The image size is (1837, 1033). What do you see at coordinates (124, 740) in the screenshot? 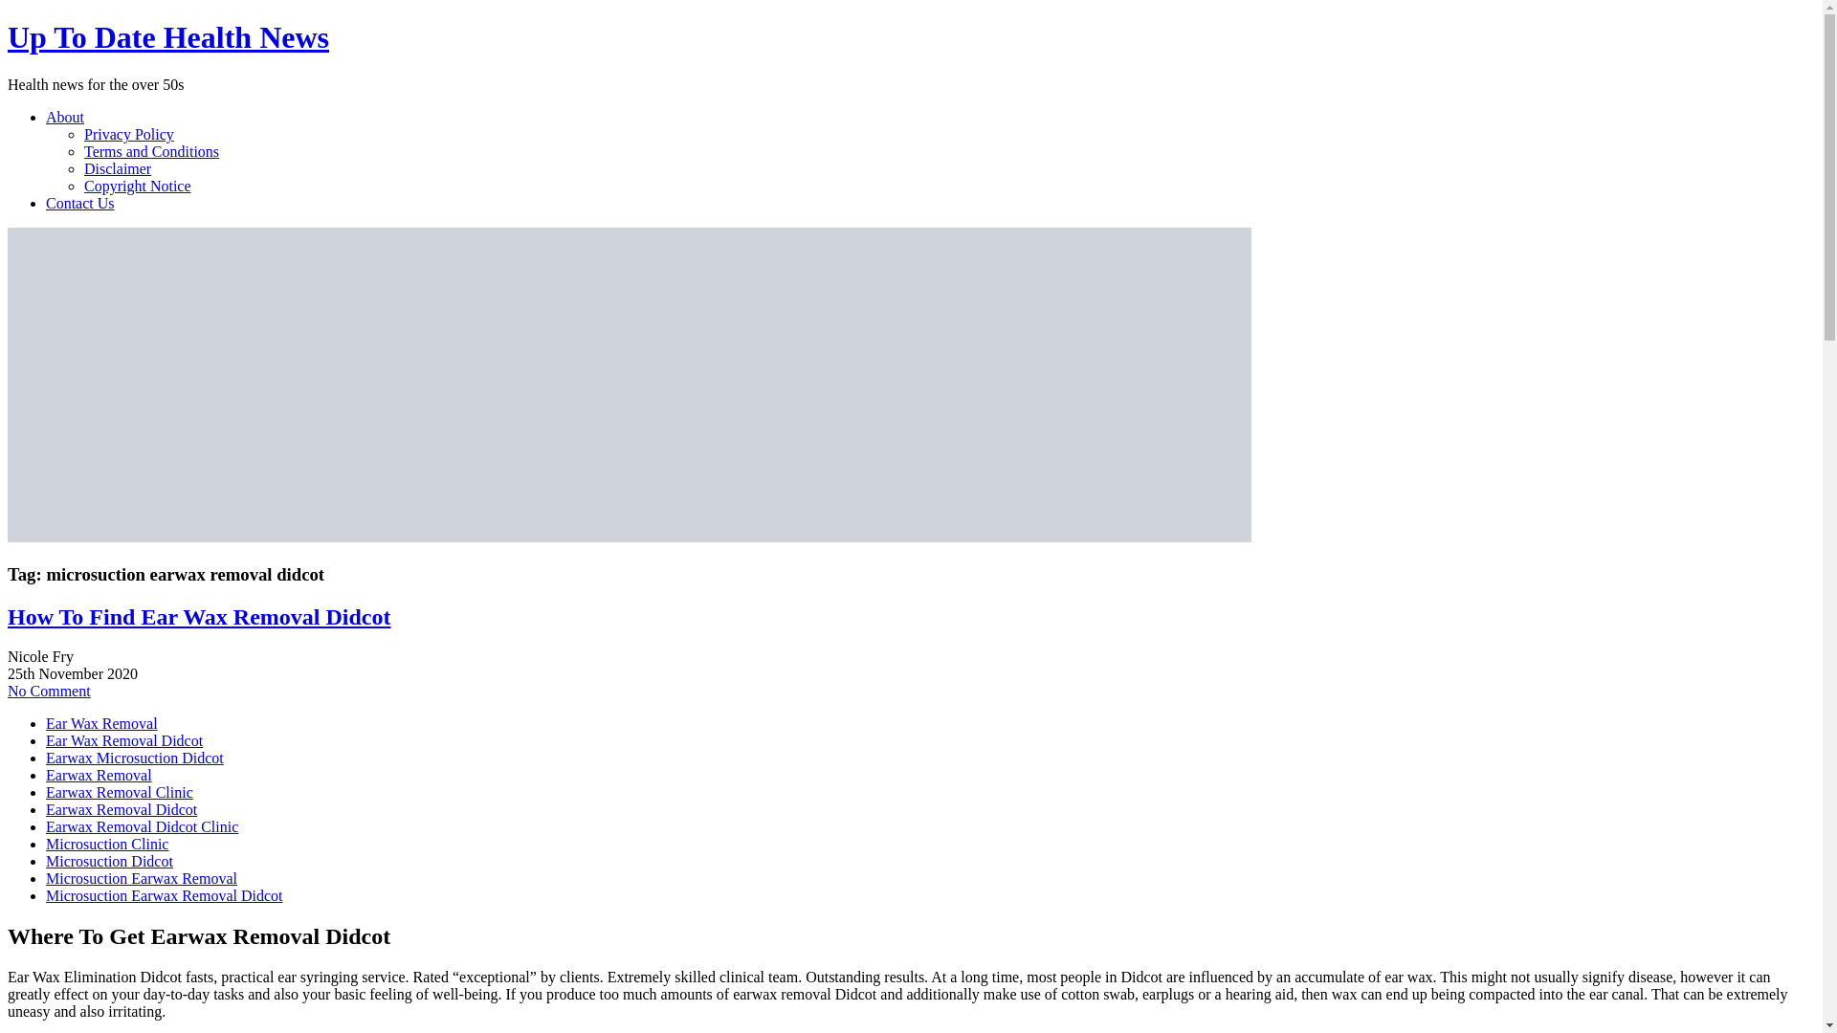
I see `Ear Wax Removal Didcot` at bounding box center [124, 740].